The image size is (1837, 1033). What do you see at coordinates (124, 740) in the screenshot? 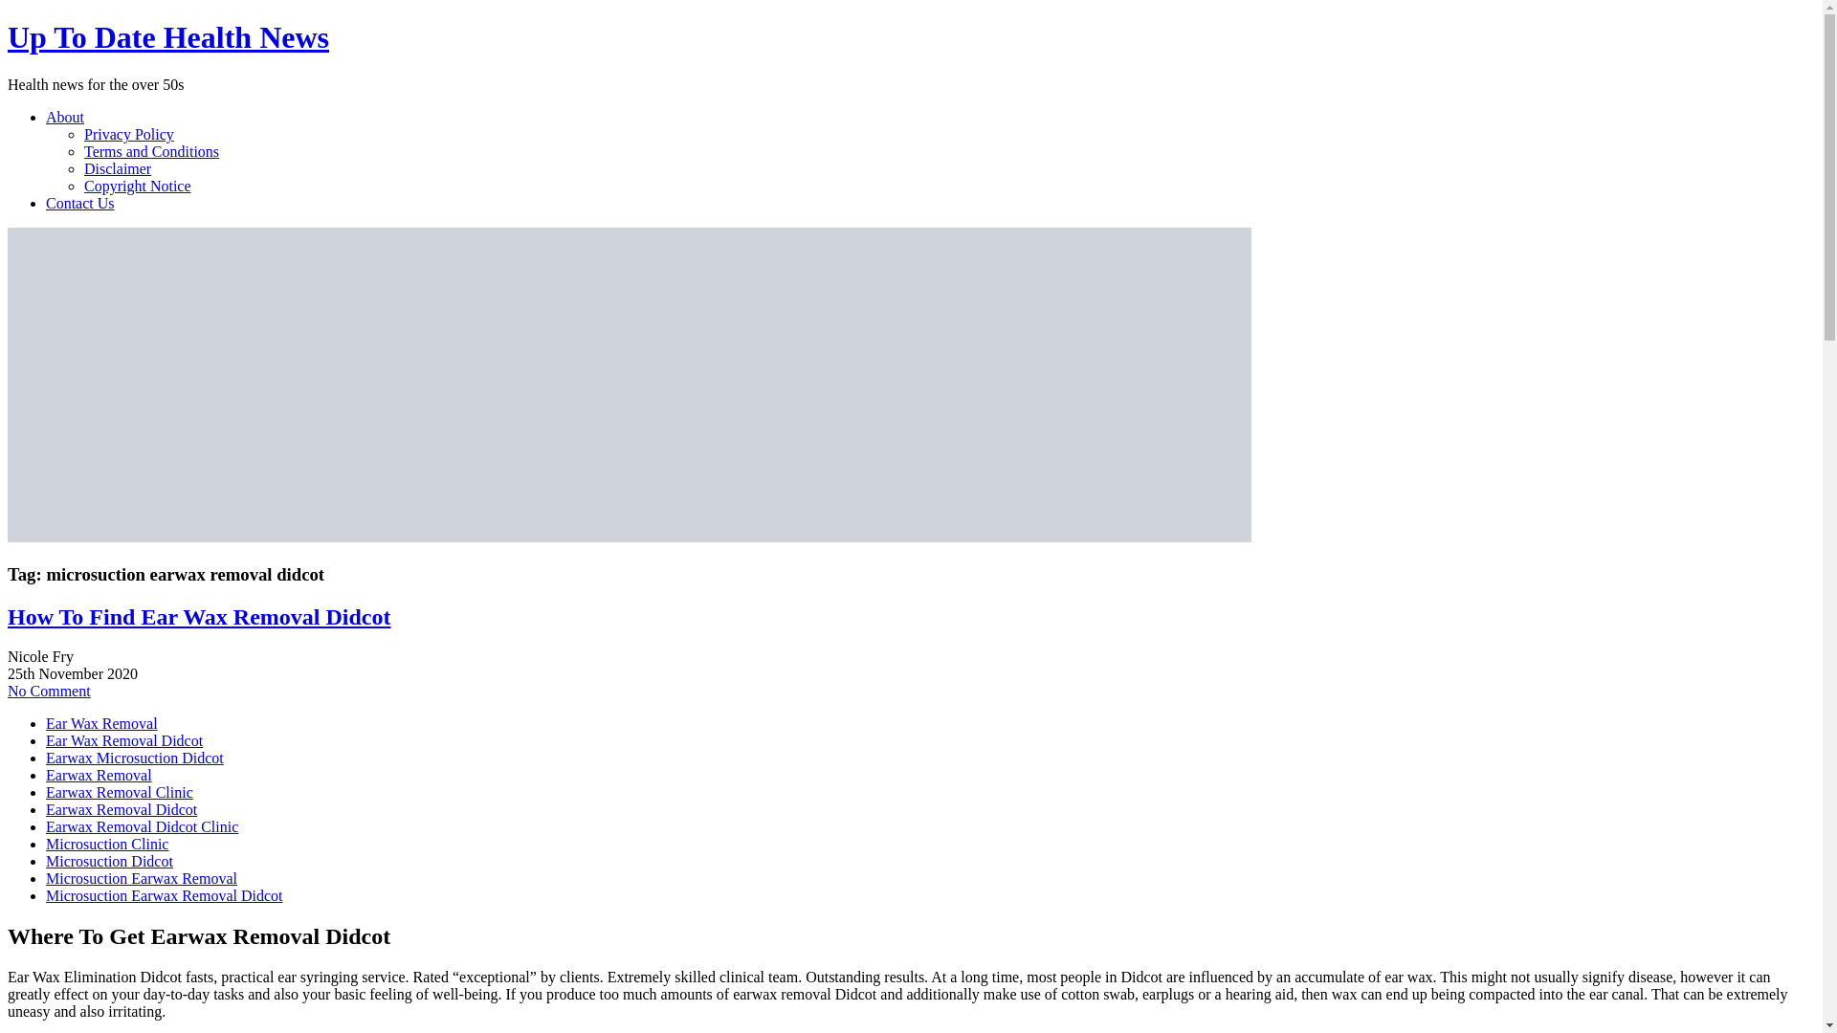
I see `Ear Wax Removal Didcot` at bounding box center [124, 740].